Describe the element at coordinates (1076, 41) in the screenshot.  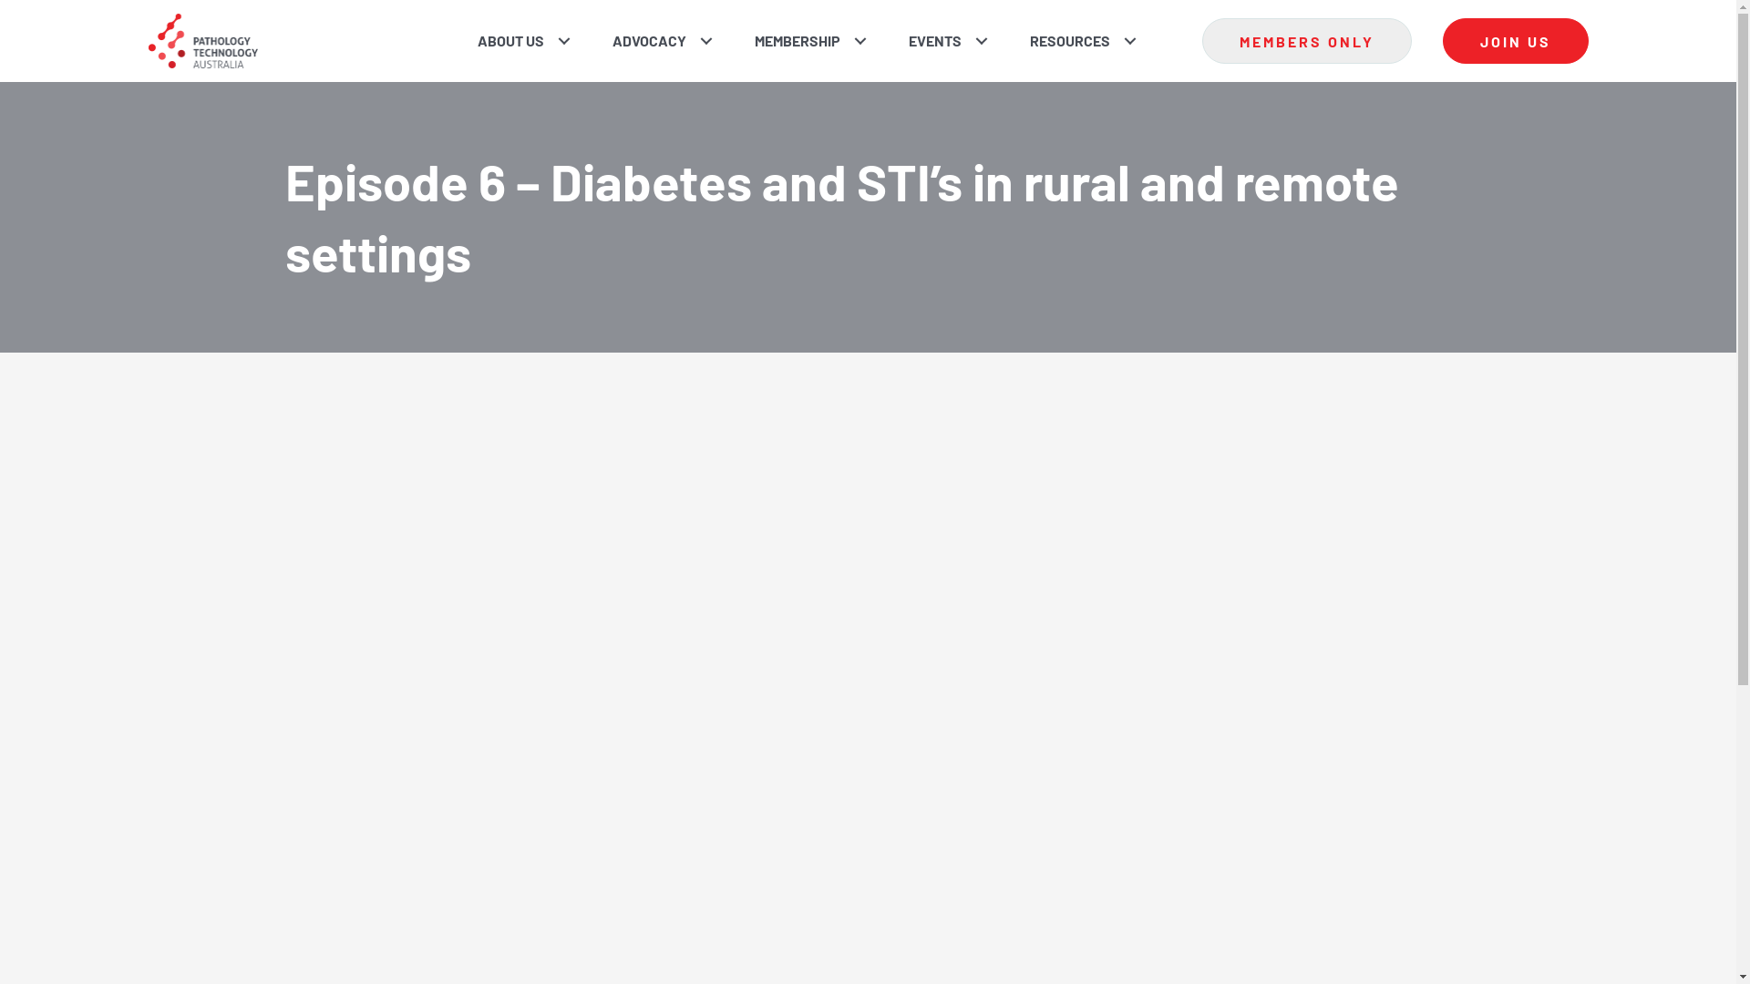
I see `RESOURCES` at that location.